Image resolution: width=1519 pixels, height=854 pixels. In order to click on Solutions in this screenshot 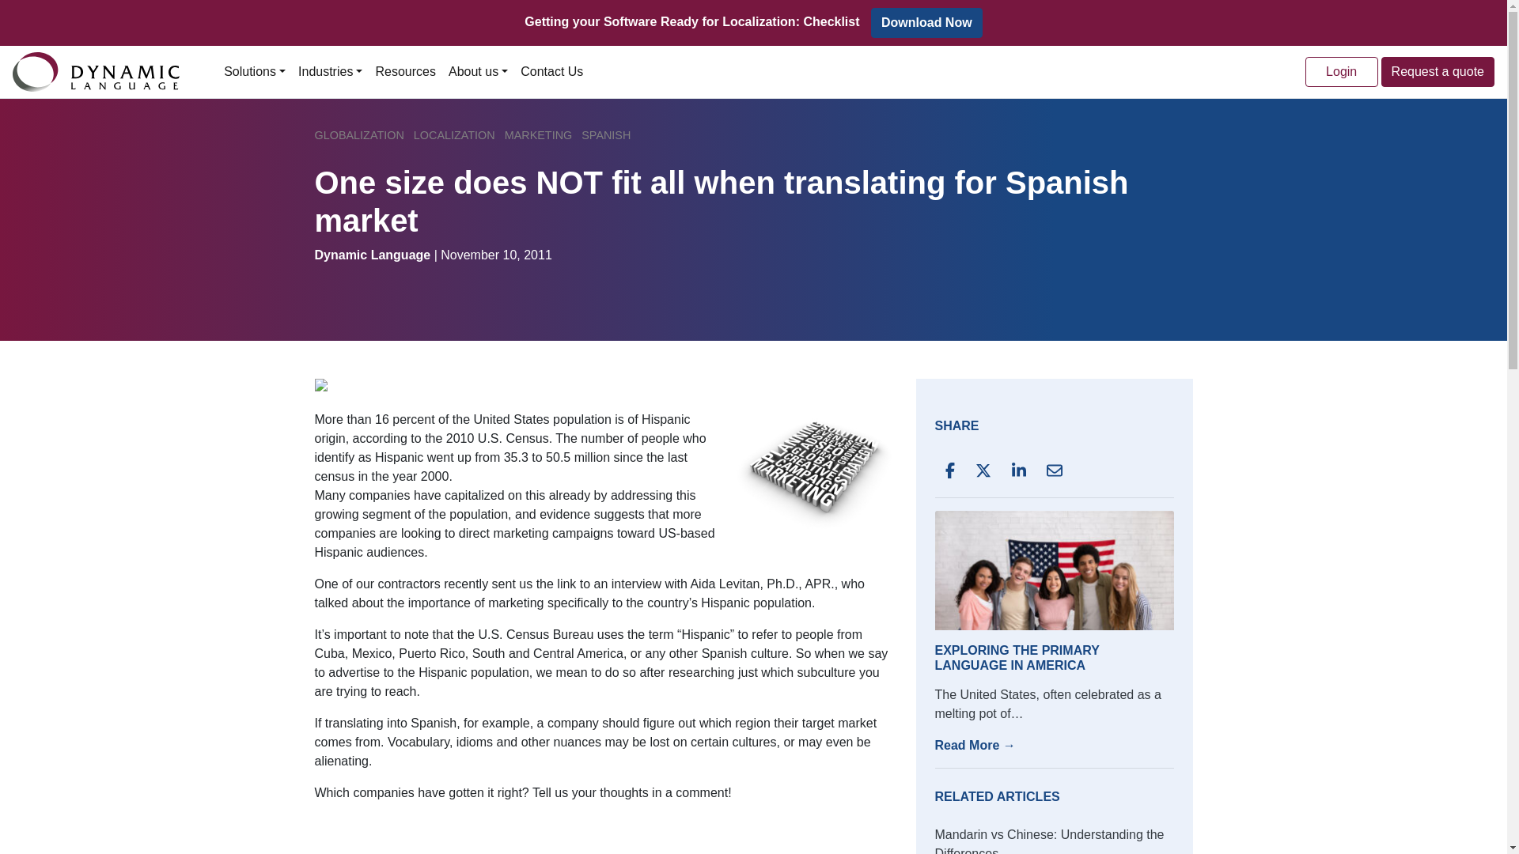, I will do `click(254, 72)`.